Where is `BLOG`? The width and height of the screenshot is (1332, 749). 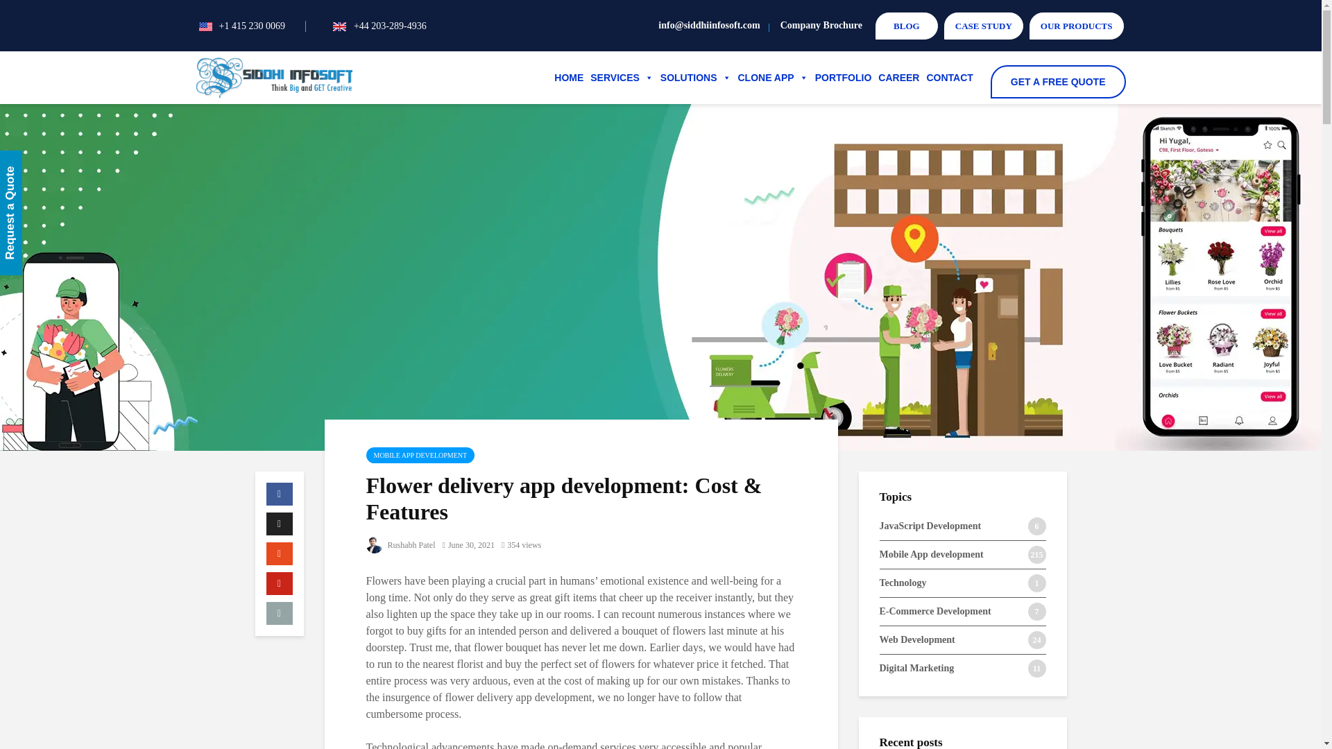 BLOG is located at coordinates (906, 26).